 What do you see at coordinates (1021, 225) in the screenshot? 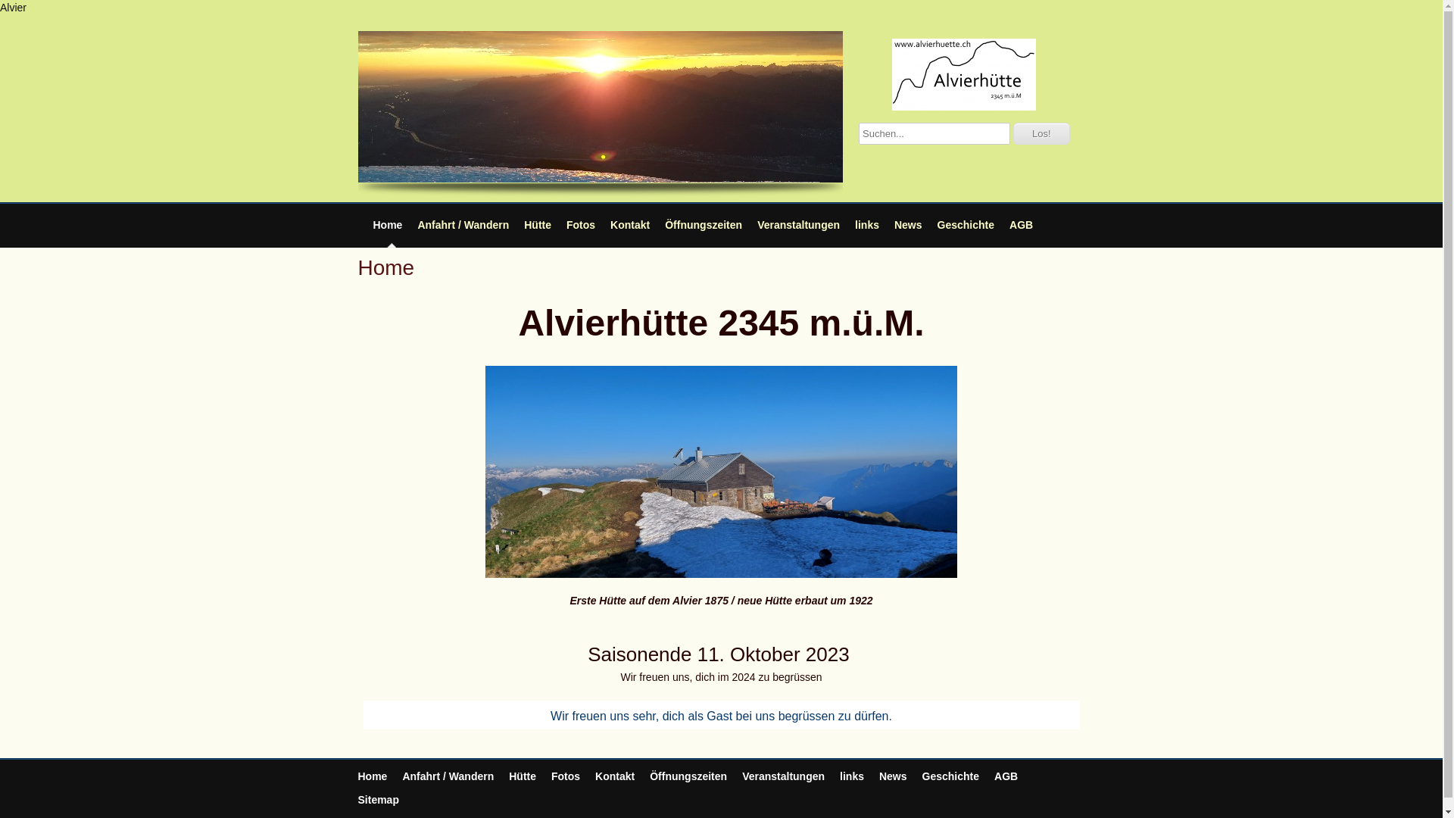
I see `AGB` at bounding box center [1021, 225].